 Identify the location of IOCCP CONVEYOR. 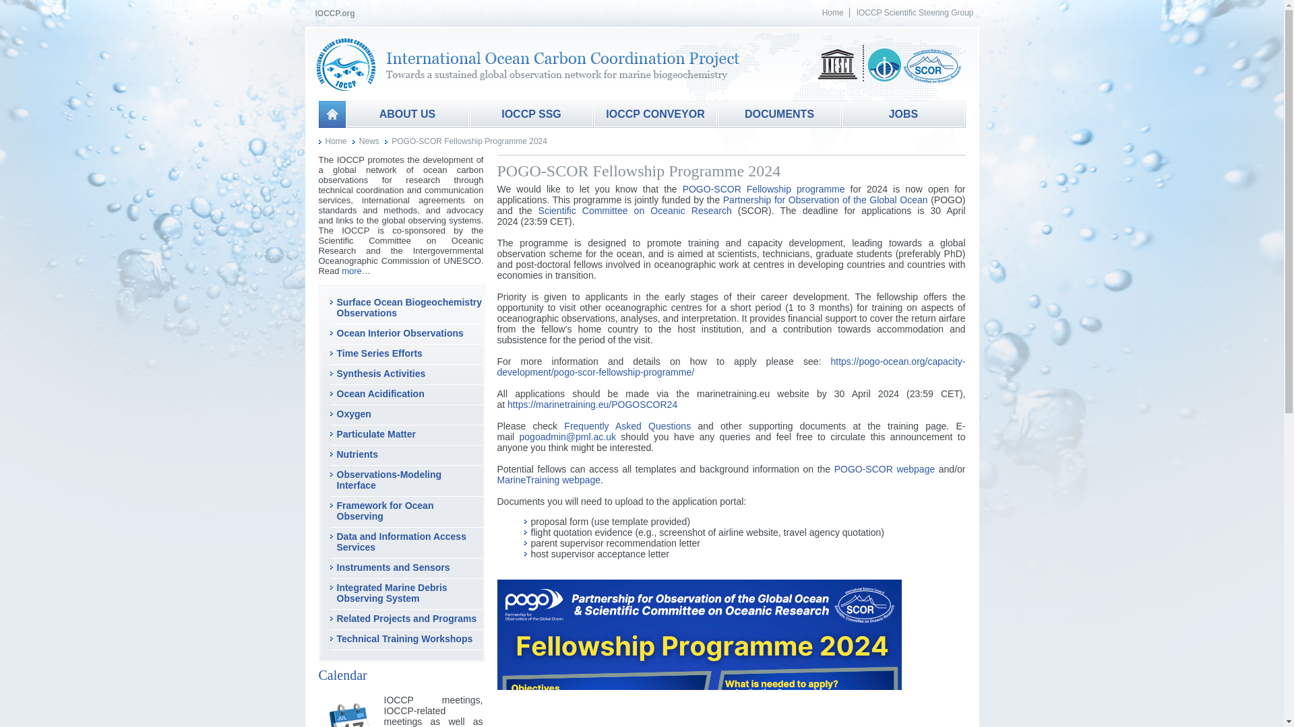
(654, 114).